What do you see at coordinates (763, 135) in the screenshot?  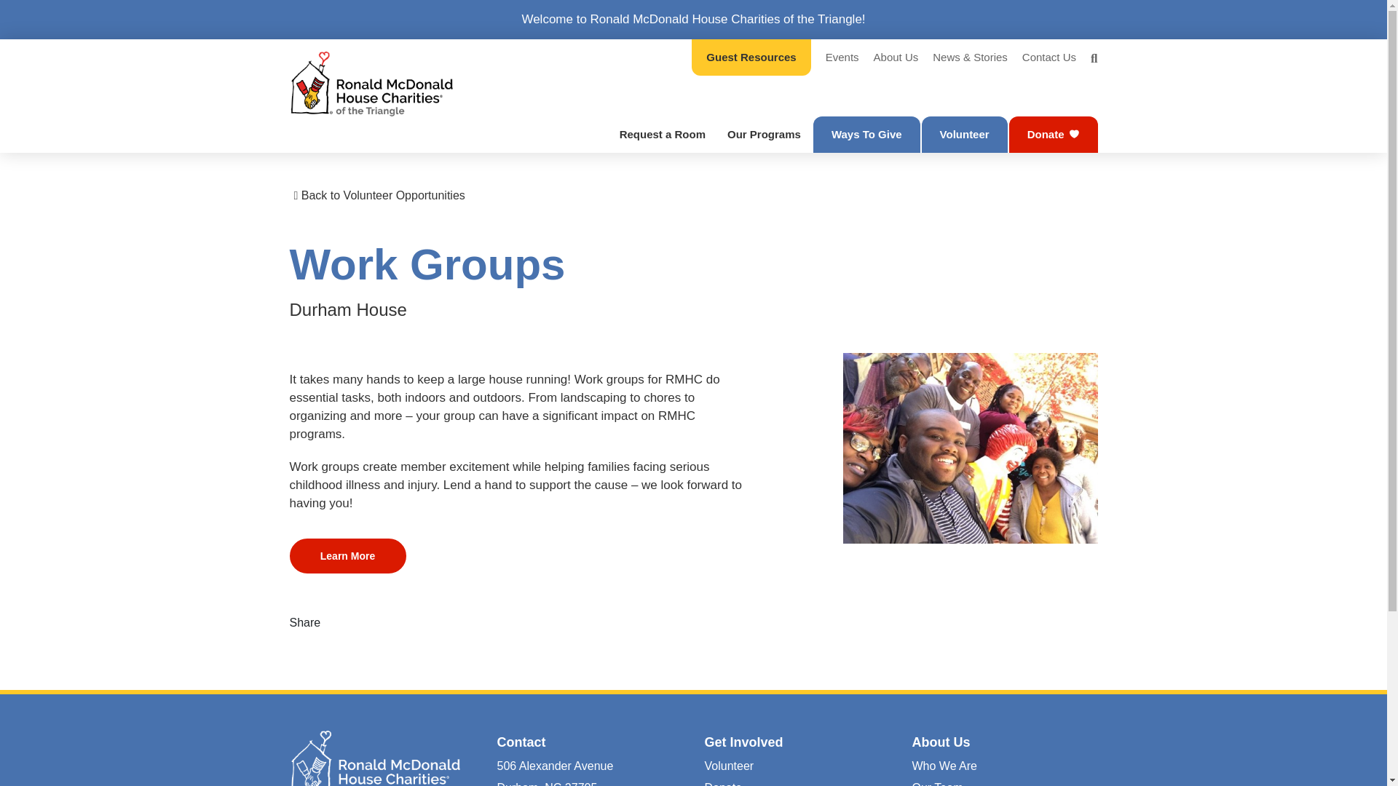 I see `Our Programs` at bounding box center [763, 135].